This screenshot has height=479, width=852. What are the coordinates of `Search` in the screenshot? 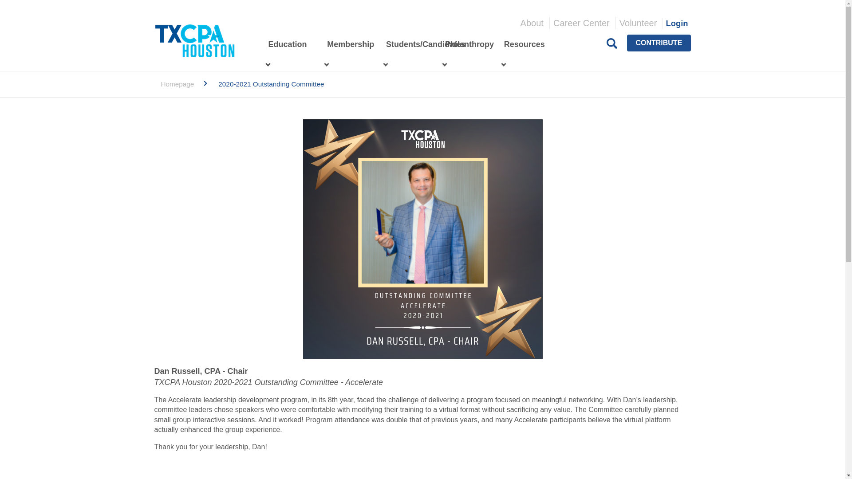 It's located at (612, 43).